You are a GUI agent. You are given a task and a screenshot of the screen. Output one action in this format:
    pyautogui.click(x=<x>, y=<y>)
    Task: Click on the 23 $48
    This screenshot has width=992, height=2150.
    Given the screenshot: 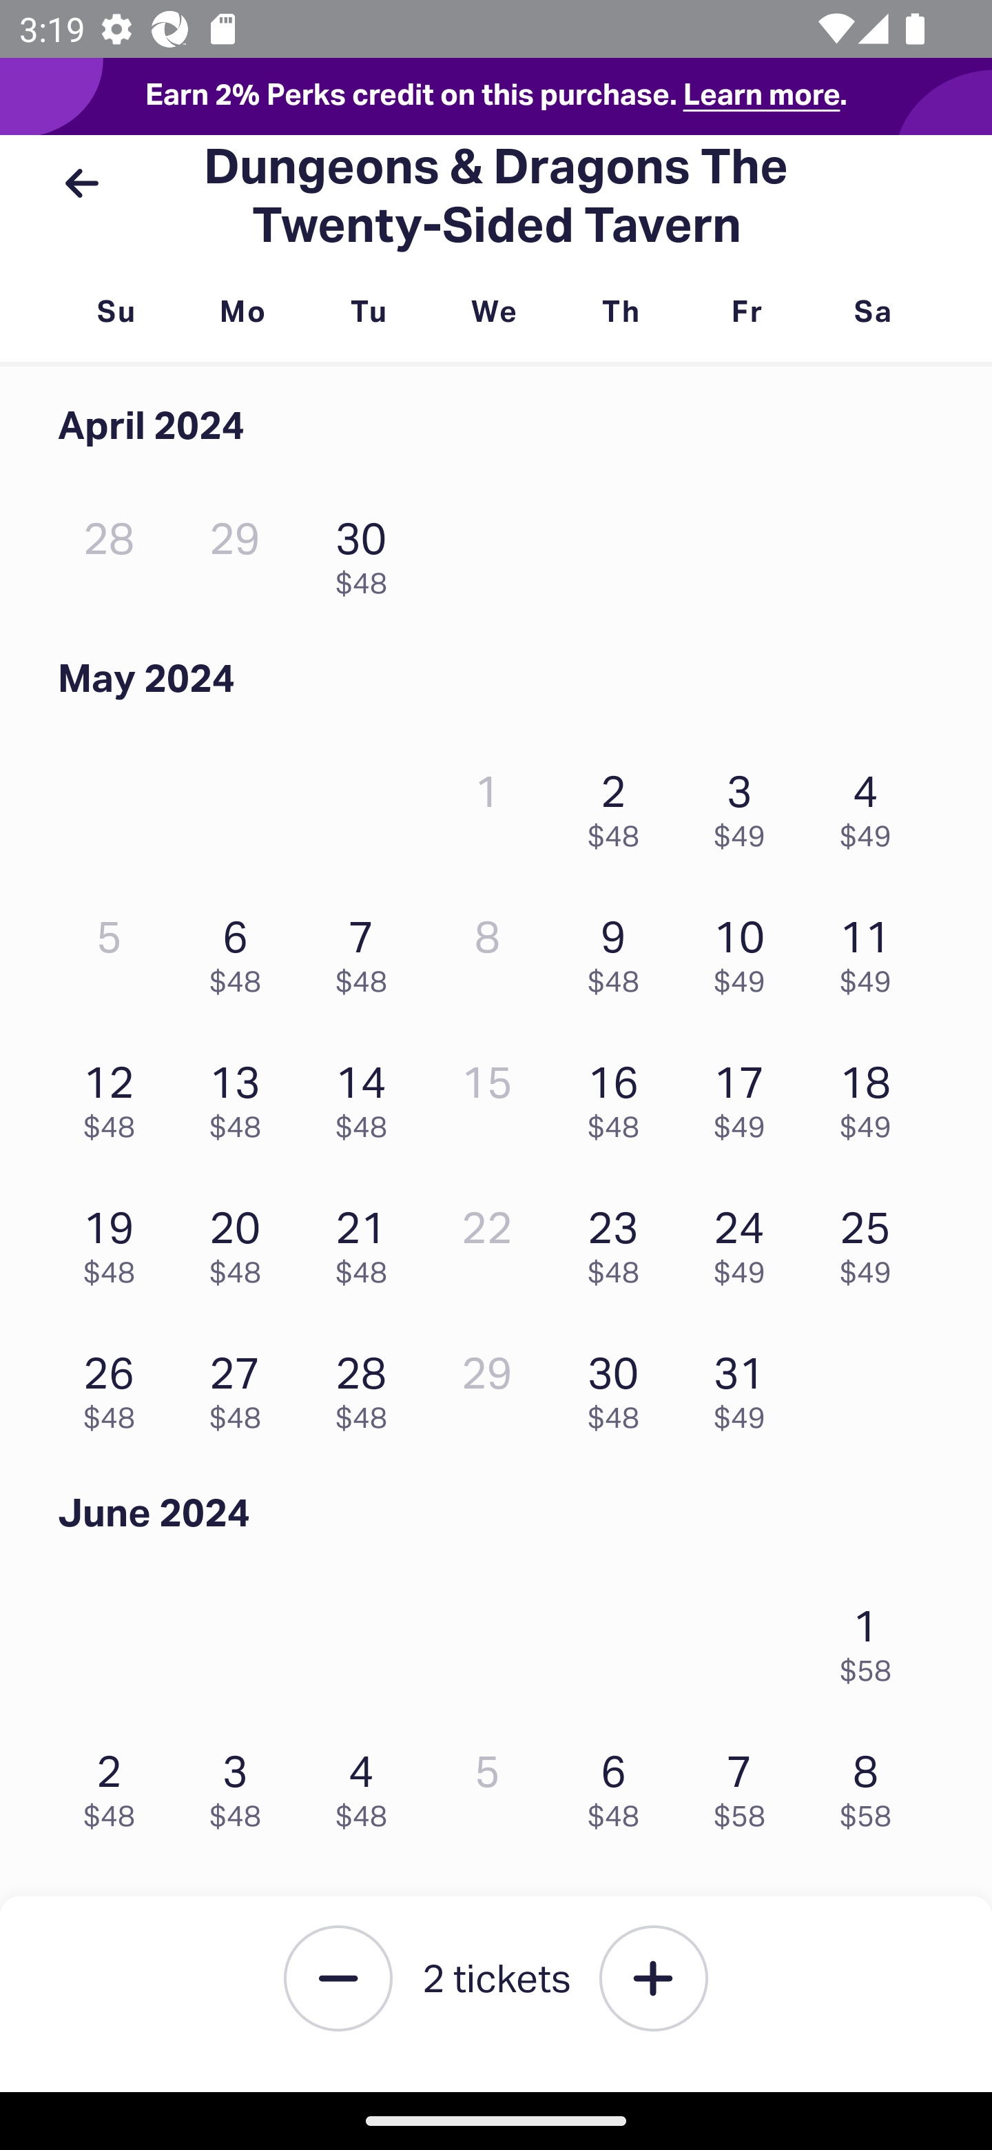 What is the action you would take?
    pyautogui.click(x=620, y=1242)
    